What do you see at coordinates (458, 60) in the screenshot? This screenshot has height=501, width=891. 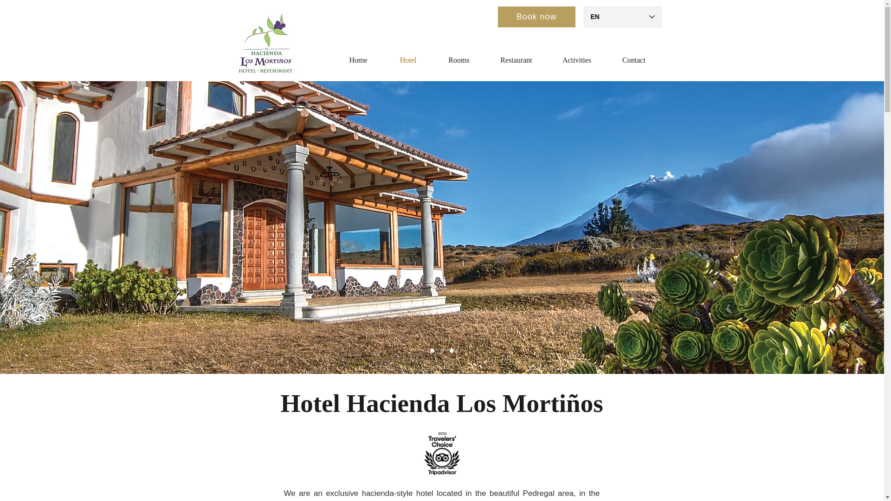 I see `Rooms` at bounding box center [458, 60].